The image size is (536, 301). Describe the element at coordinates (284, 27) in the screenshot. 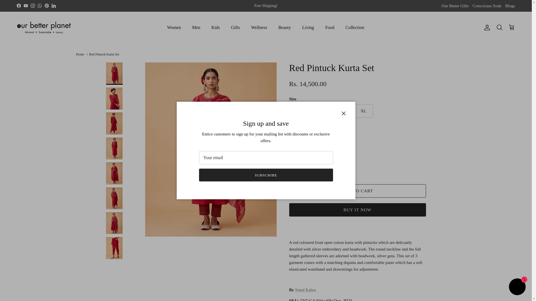

I see `Beauty` at that location.